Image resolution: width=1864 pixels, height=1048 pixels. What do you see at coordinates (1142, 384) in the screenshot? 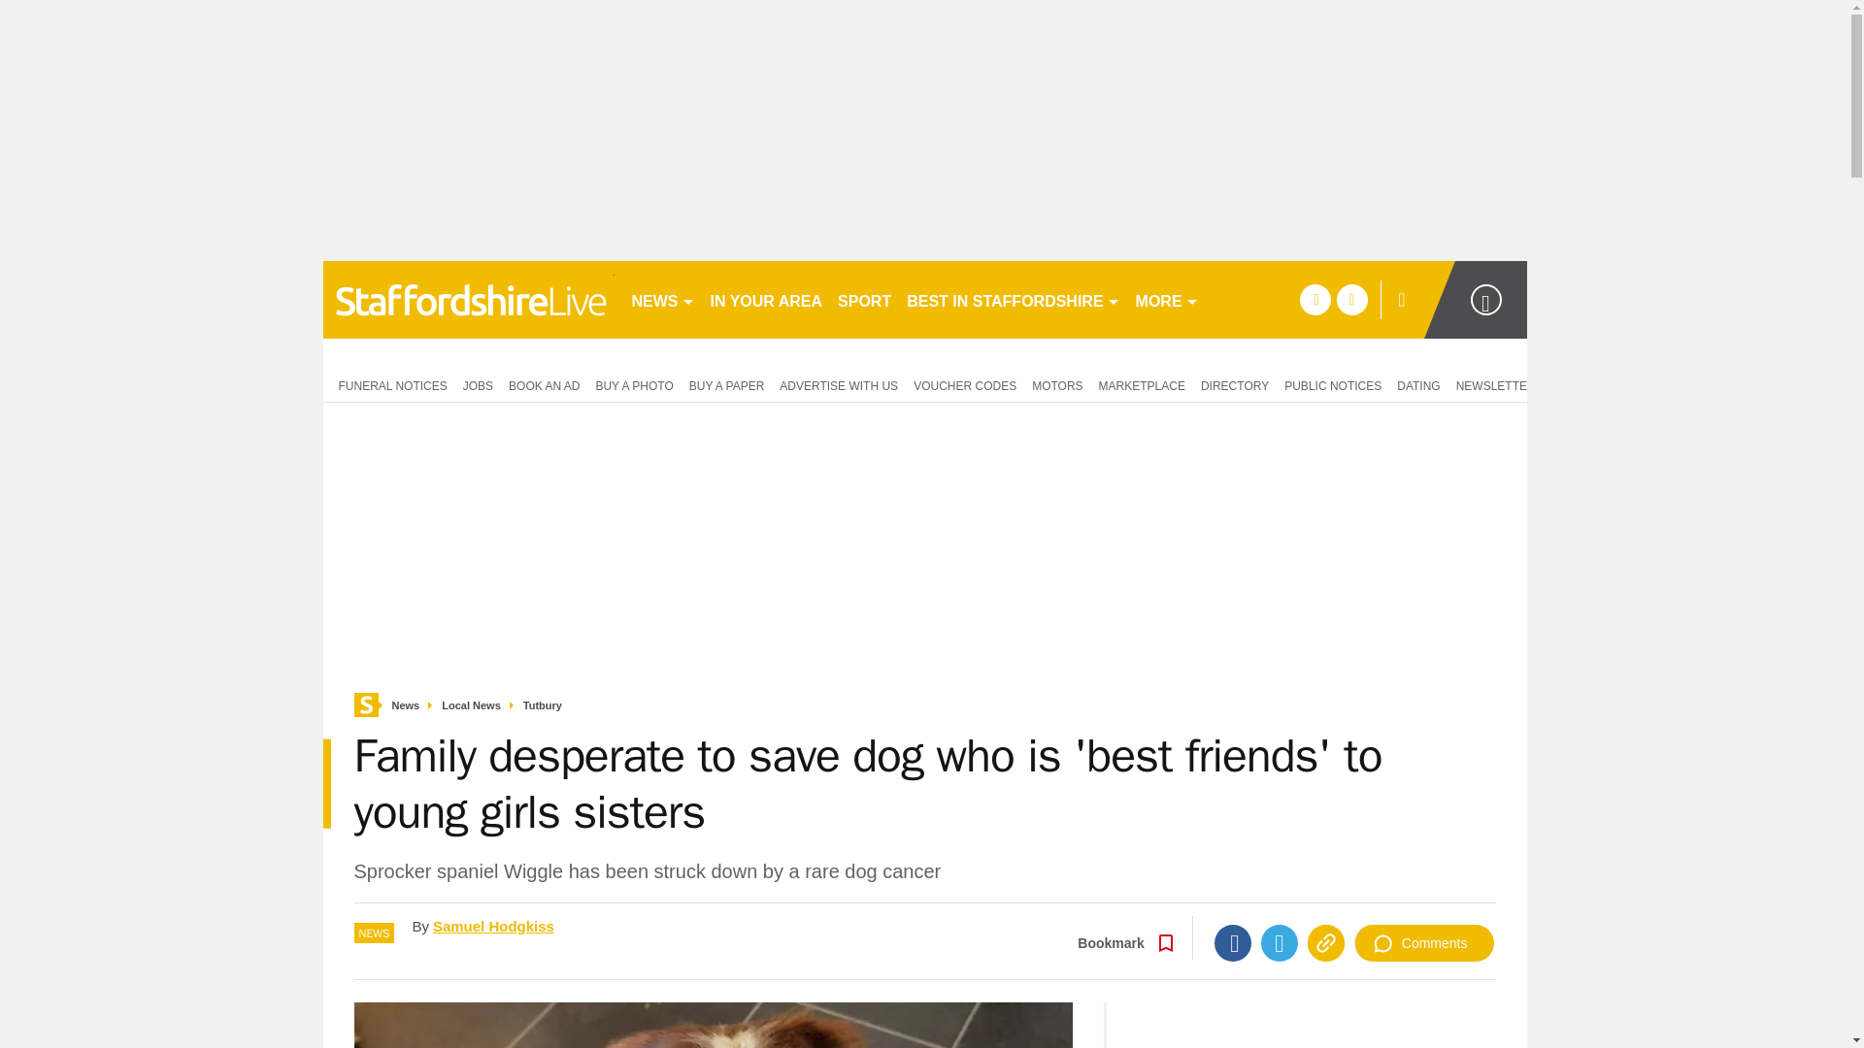
I see `MARKETPLACE` at bounding box center [1142, 384].